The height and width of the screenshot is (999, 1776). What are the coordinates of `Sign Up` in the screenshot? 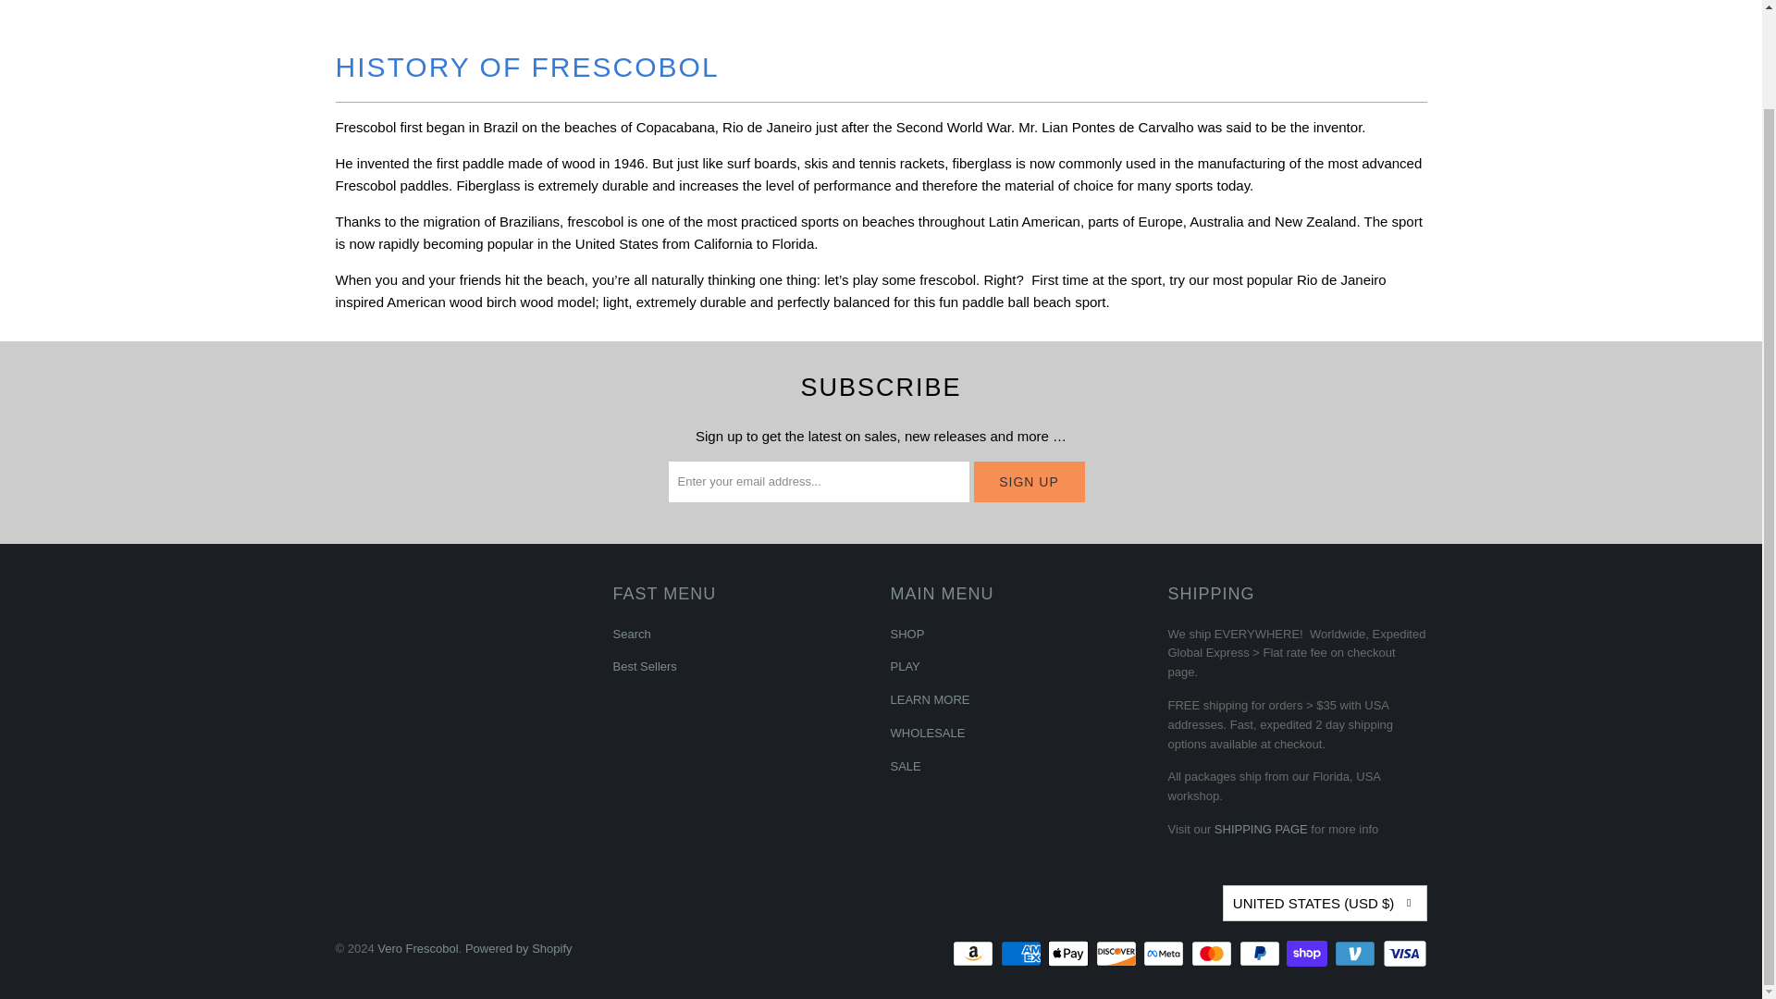 It's located at (1029, 481).